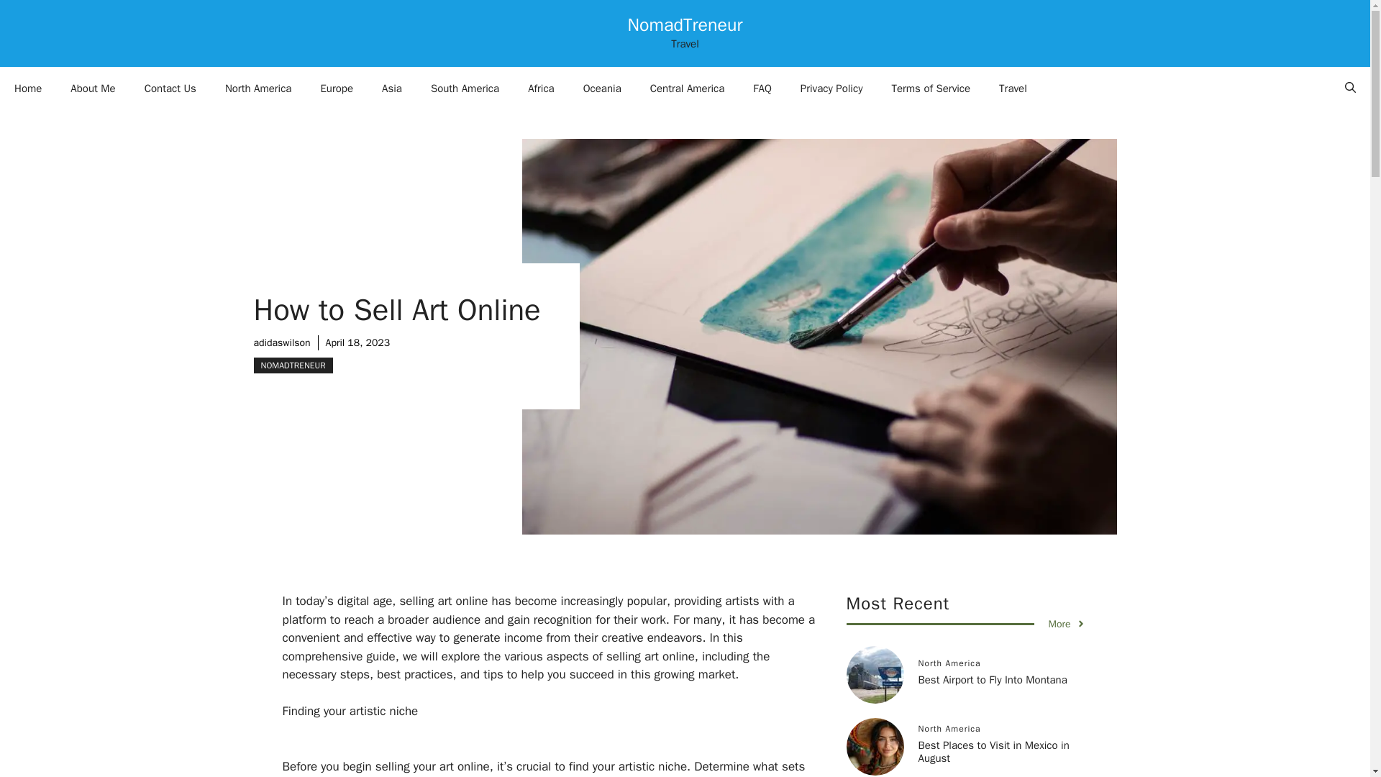  I want to click on Best Airport to Fly Into Montana, so click(992, 679).